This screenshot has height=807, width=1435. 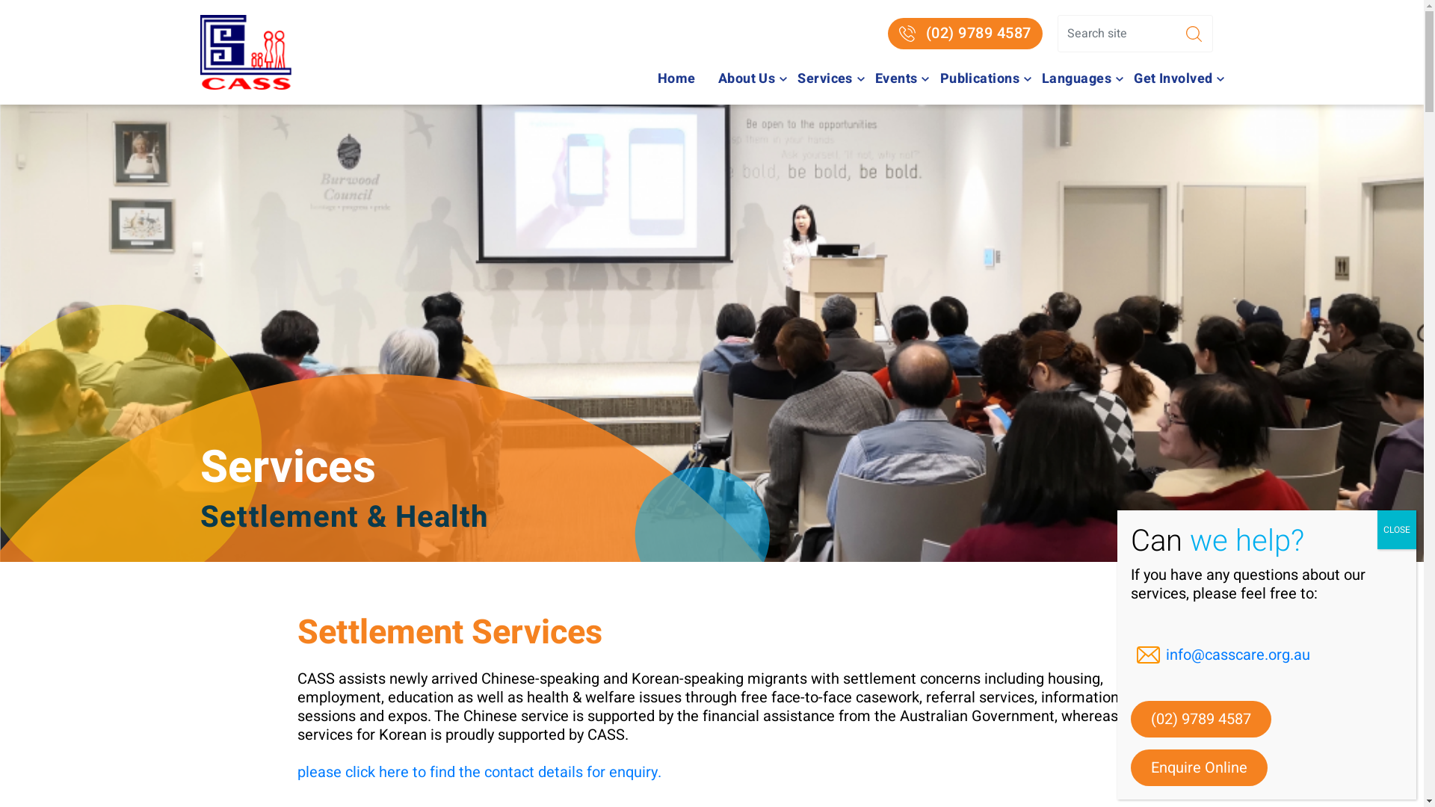 What do you see at coordinates (825, 79) in the screenshot?
I see `Services` at bounding box center [825, 79].